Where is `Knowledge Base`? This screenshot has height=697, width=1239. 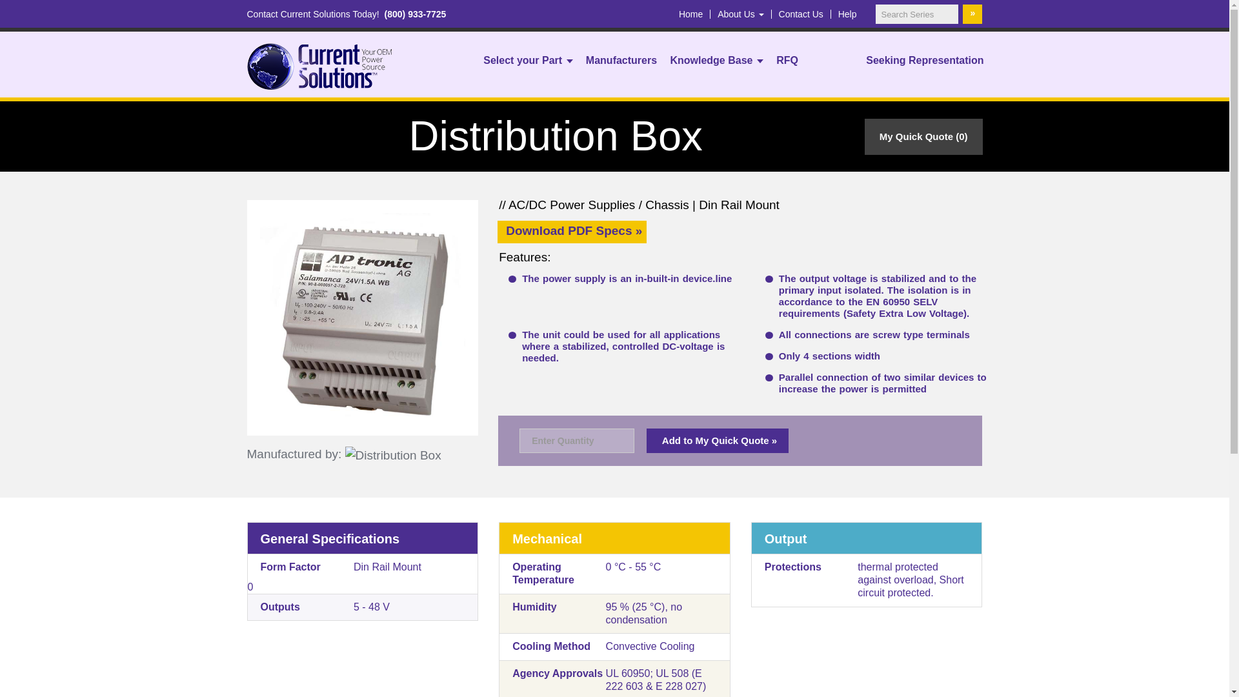
Knowledge Base is located at coordinates (716, 61).